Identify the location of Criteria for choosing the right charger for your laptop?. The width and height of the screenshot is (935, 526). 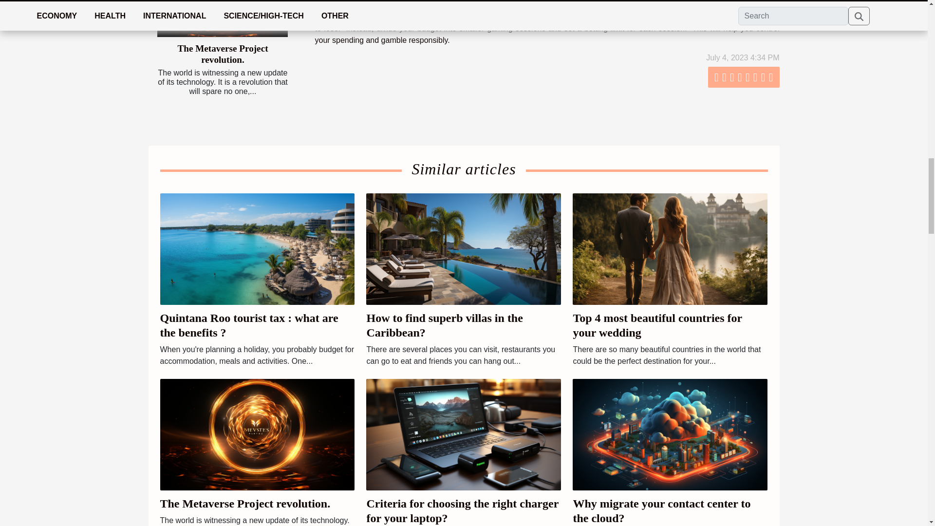
(462, 510).